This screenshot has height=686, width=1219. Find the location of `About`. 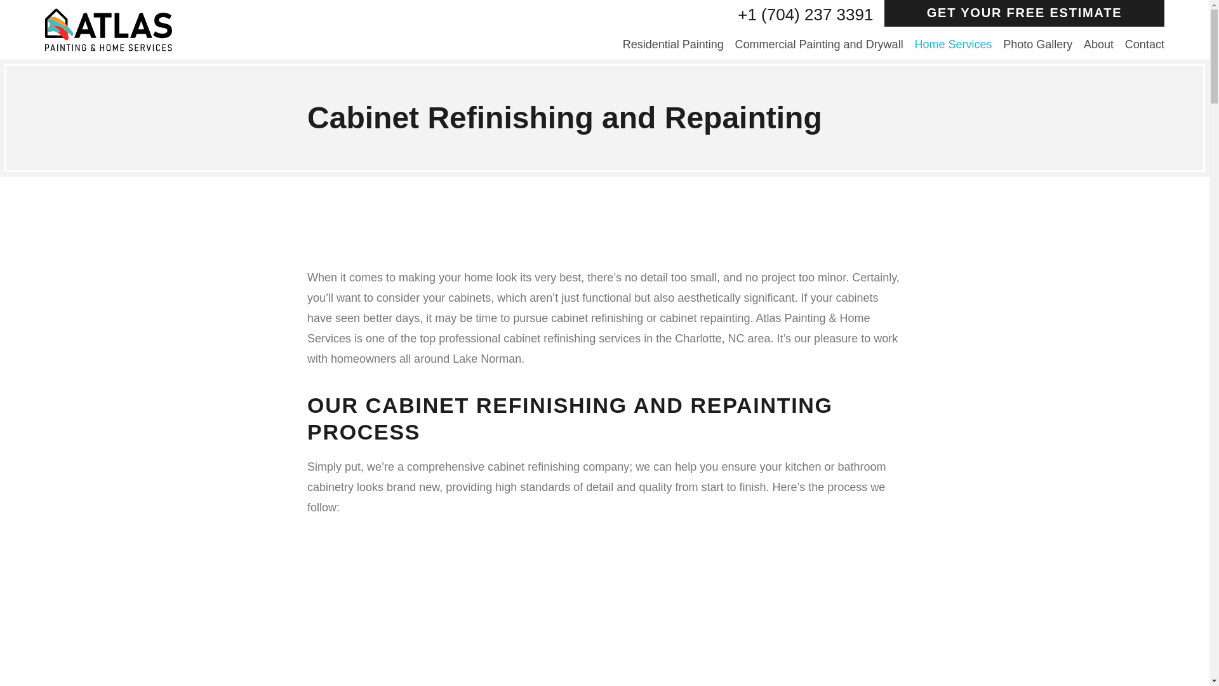

About is located at coordinates (1098, 44).